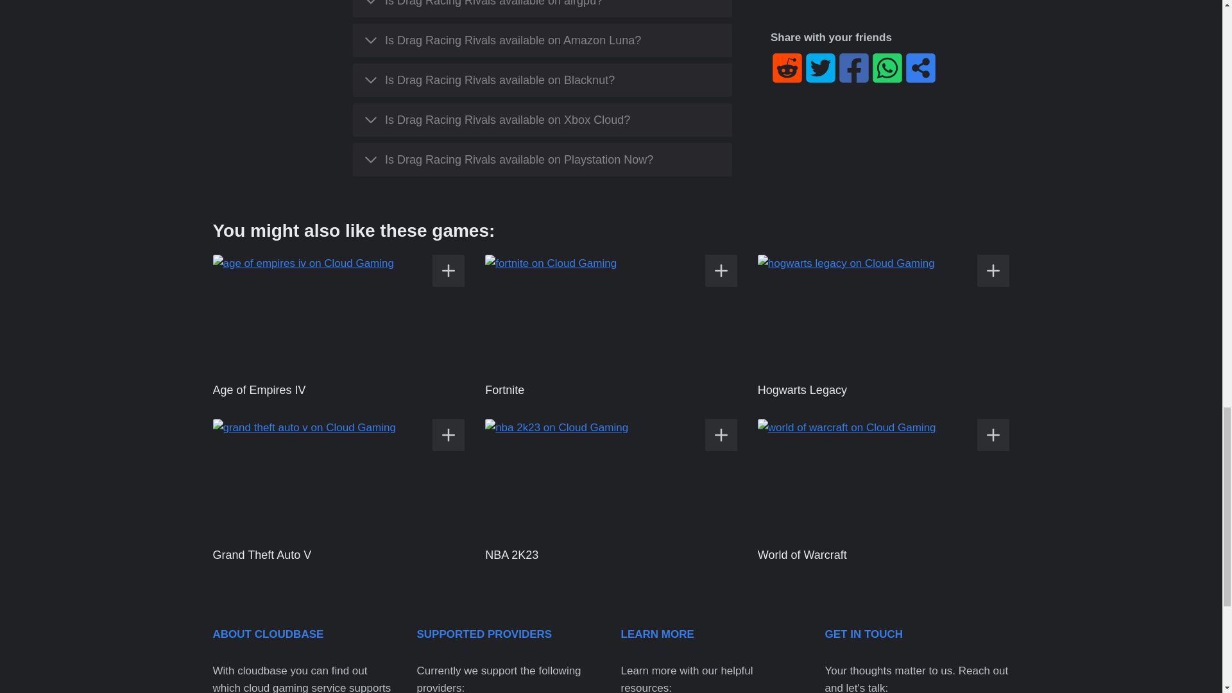 This screenshot has width=1232, height=693. I want to click on Fortnite 4, so click(611, 314).